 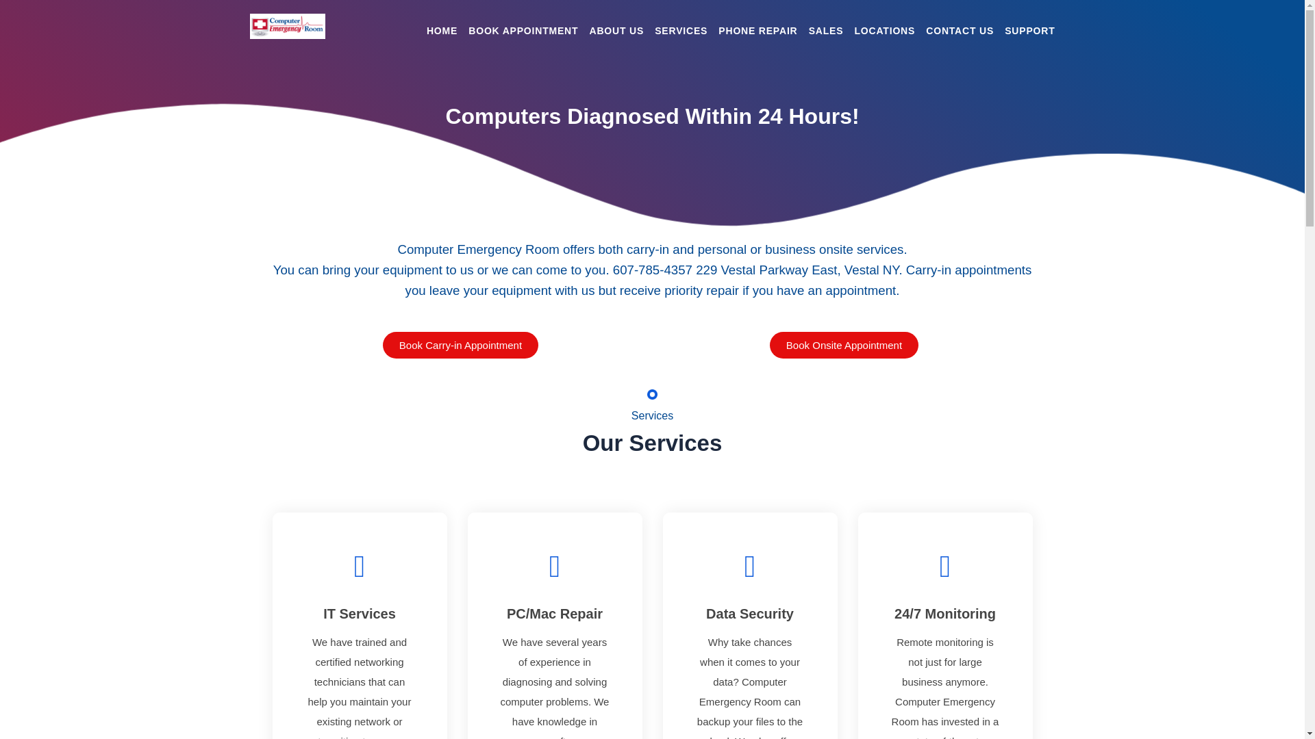 What do you see at coordinates (826, 30) in the screenshot?
I see `SALES` at bounding box center [826, 30].